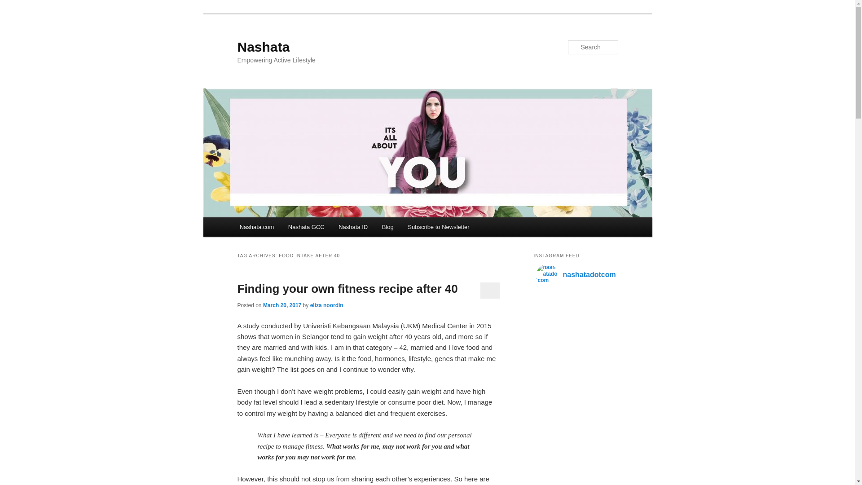 Image resolution: width=862 pixels, height=485 pixels. Describe the element at coordinates (353, 227) in the screenshot. I see `Nashata ID` at that location.